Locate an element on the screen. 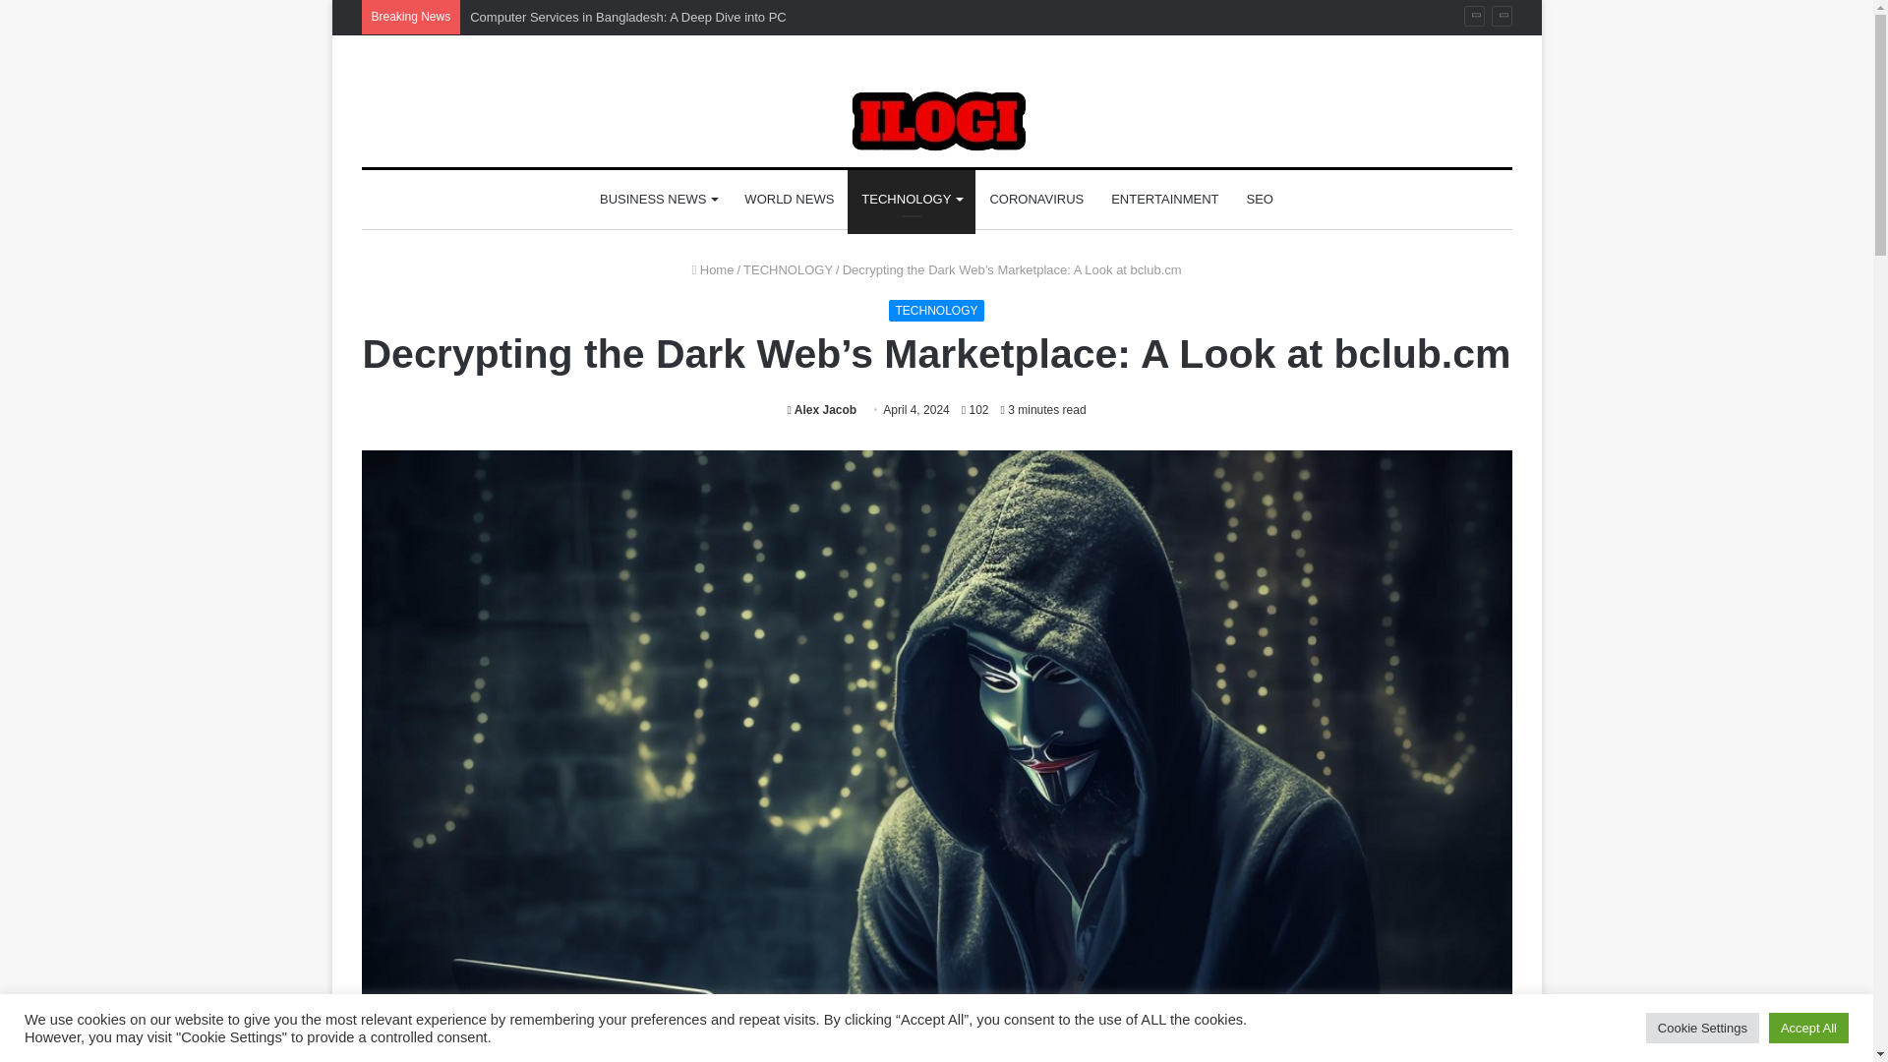 The width and height of the screenshot is (1888, 1062). CORONAVIRUS is located at coordinates (1036, 199).